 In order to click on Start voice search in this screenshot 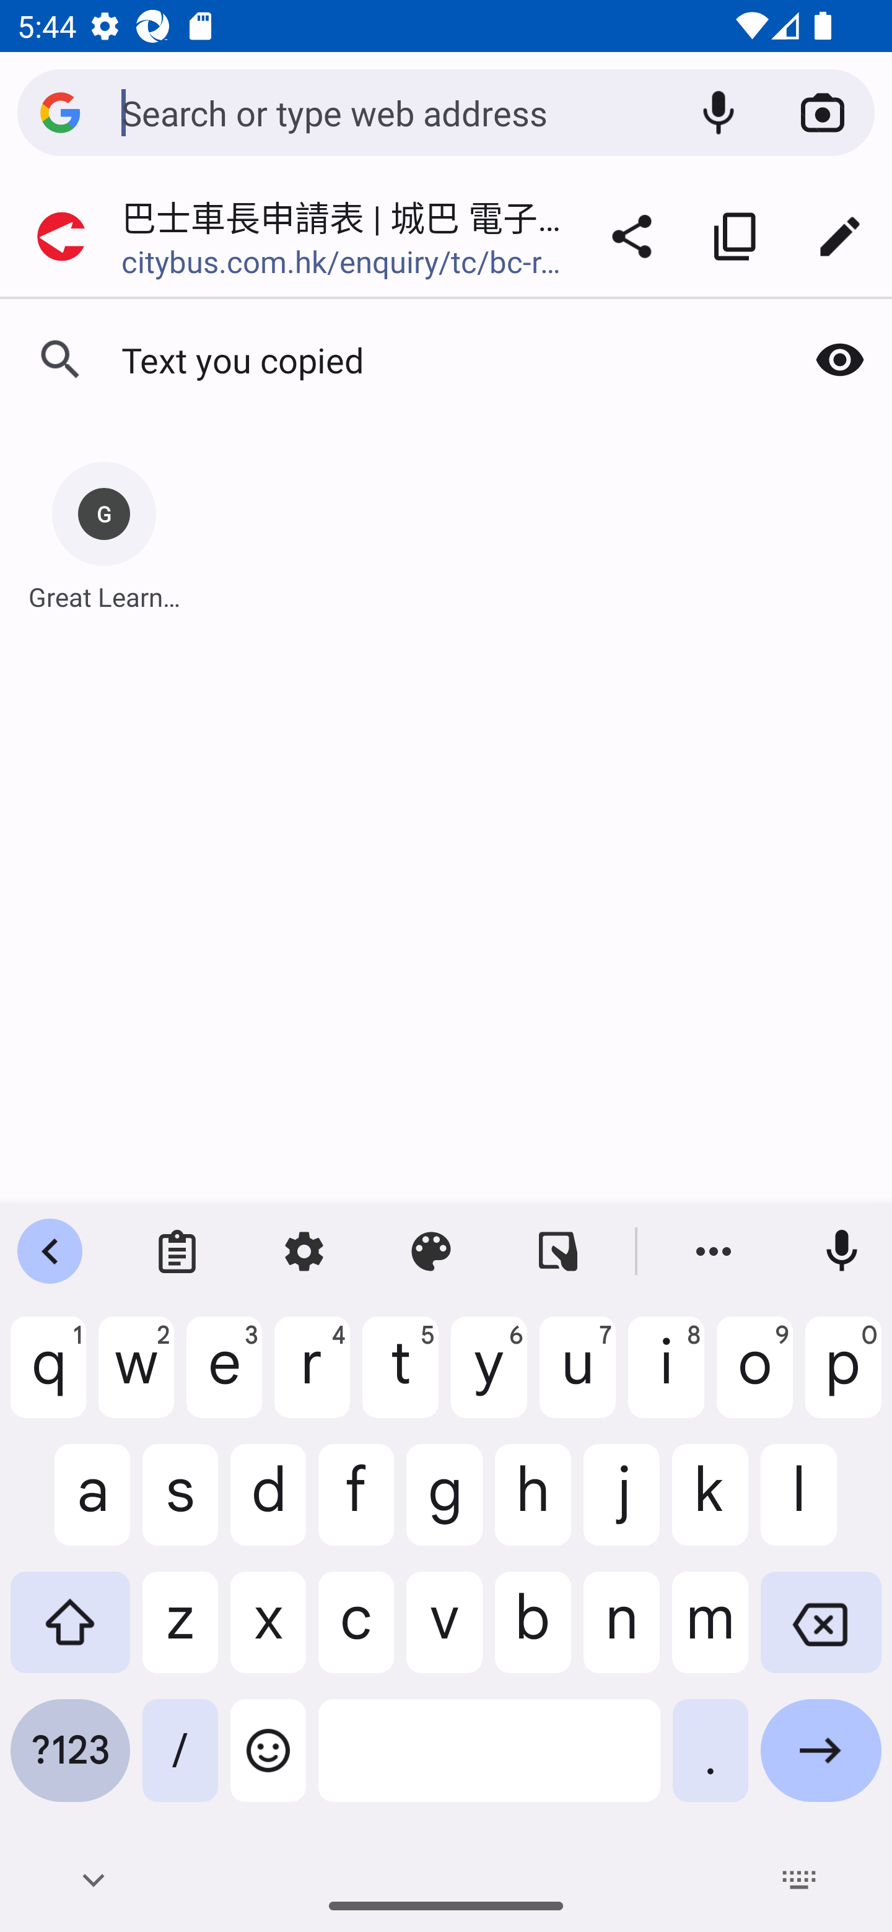, I will do `click(719, 113)`.